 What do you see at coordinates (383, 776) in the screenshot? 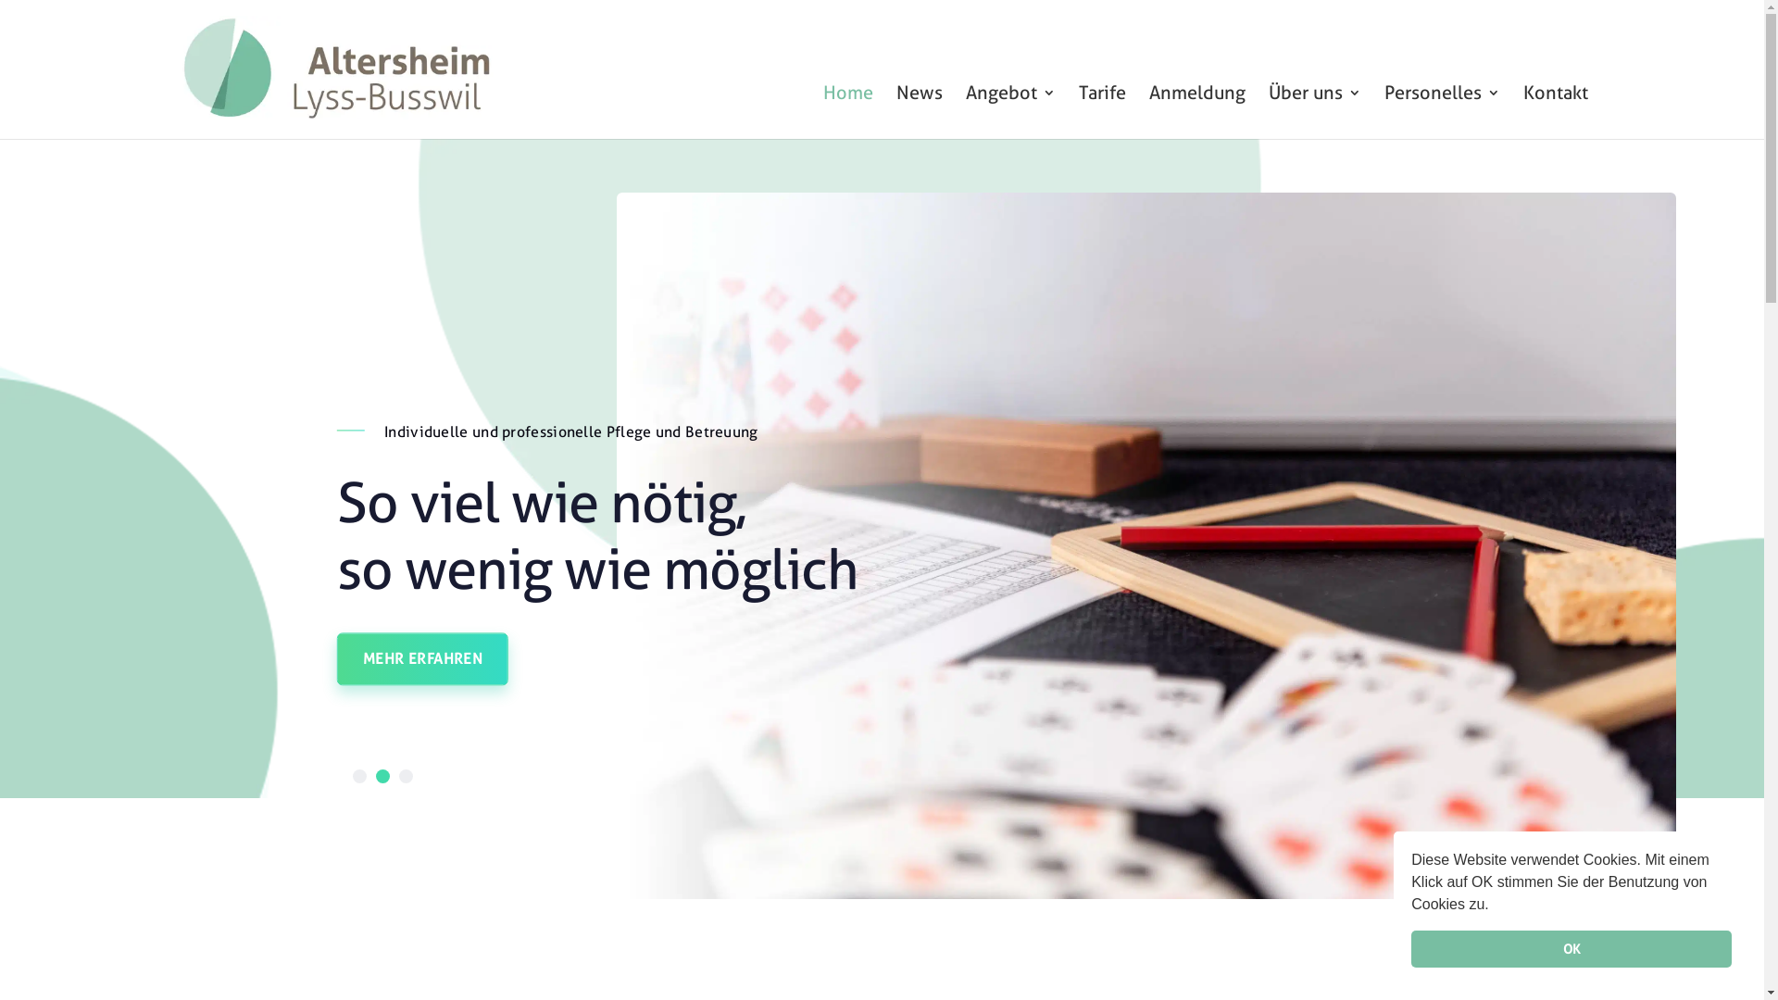
I see `2` at bounding box center [383, 776].